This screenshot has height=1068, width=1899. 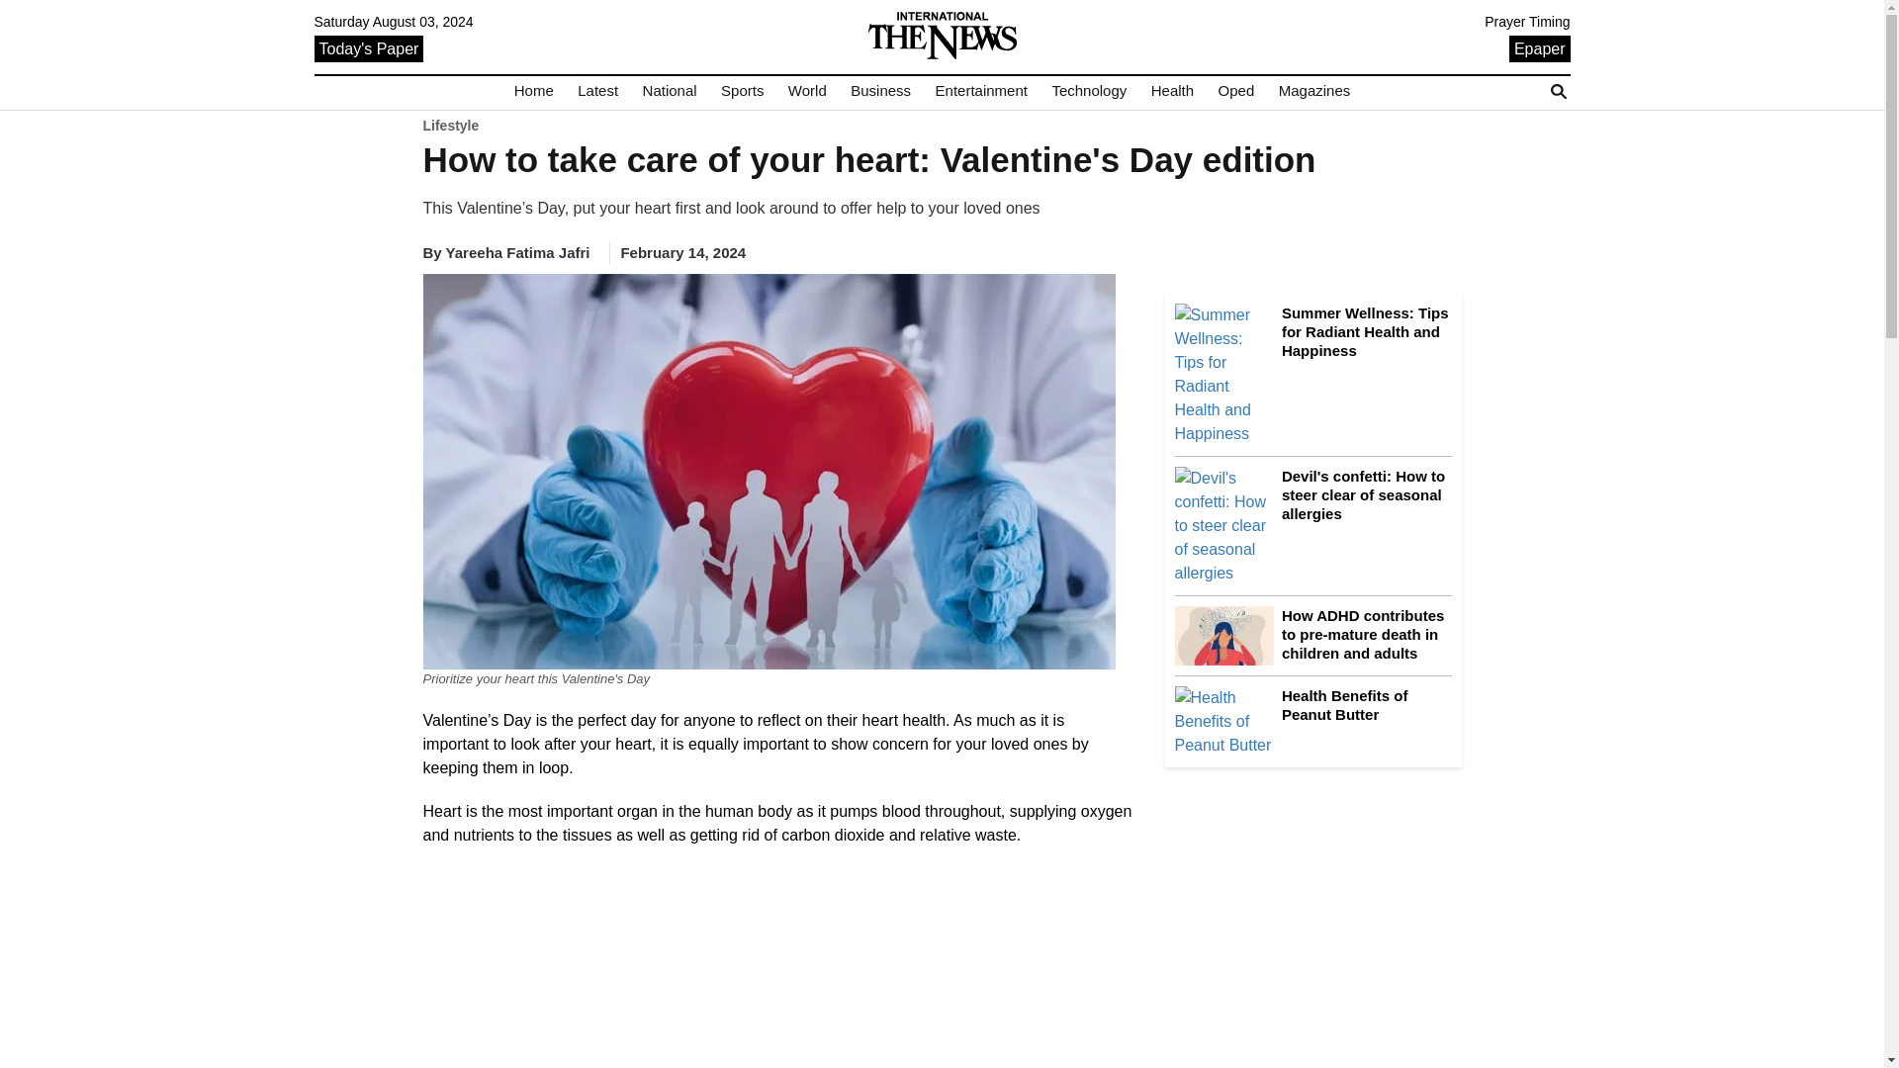 What do you see at coordinates (1172, 91) in the screenshot?
I see `Health` at bounding box center [1172, 91].